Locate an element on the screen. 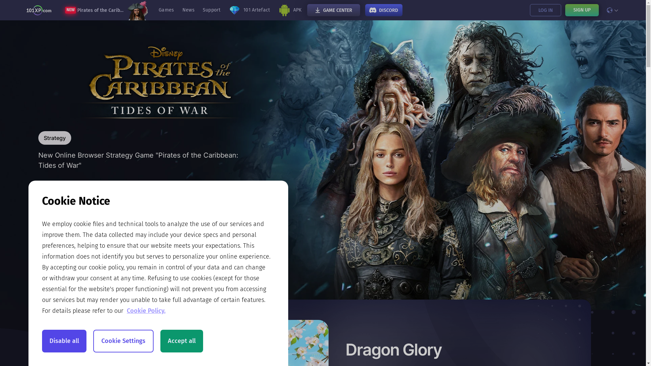 The image size is (651, 366). Cookie Policy. is located at coordinates (146, 311).